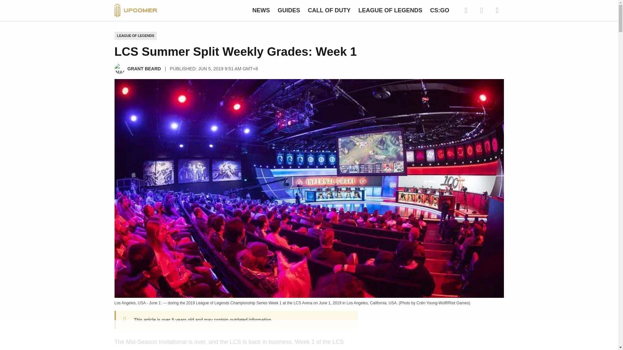 The image size is (623, 350). Describe the element at coordinates (466, 10) in the screenshot. I see `Search` at that location.